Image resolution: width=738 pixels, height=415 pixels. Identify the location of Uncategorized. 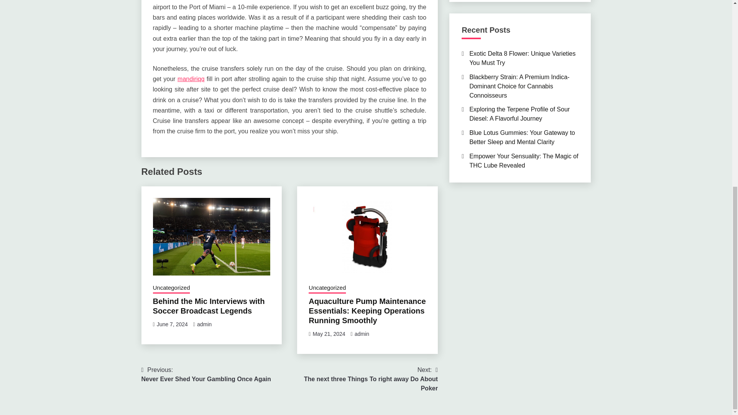
(329, 334).